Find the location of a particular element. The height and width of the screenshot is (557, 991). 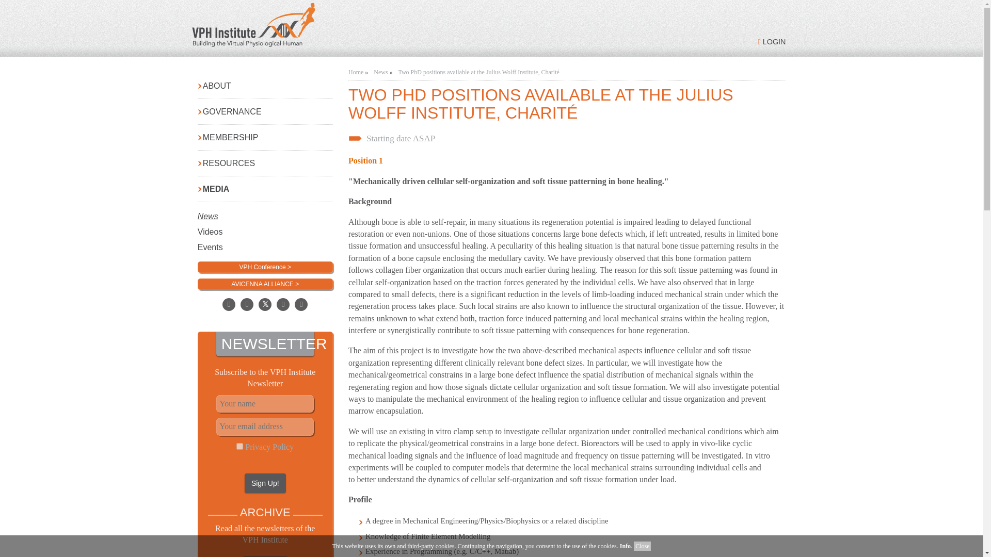

AVICENNA ALLIANCE is located at coordinates (265, 283).